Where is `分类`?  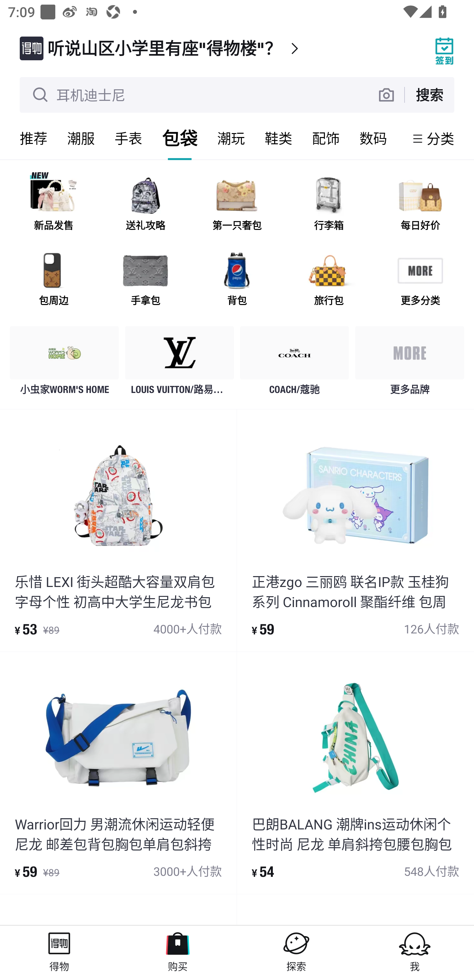
分类 is located at coordinates (440, 138).